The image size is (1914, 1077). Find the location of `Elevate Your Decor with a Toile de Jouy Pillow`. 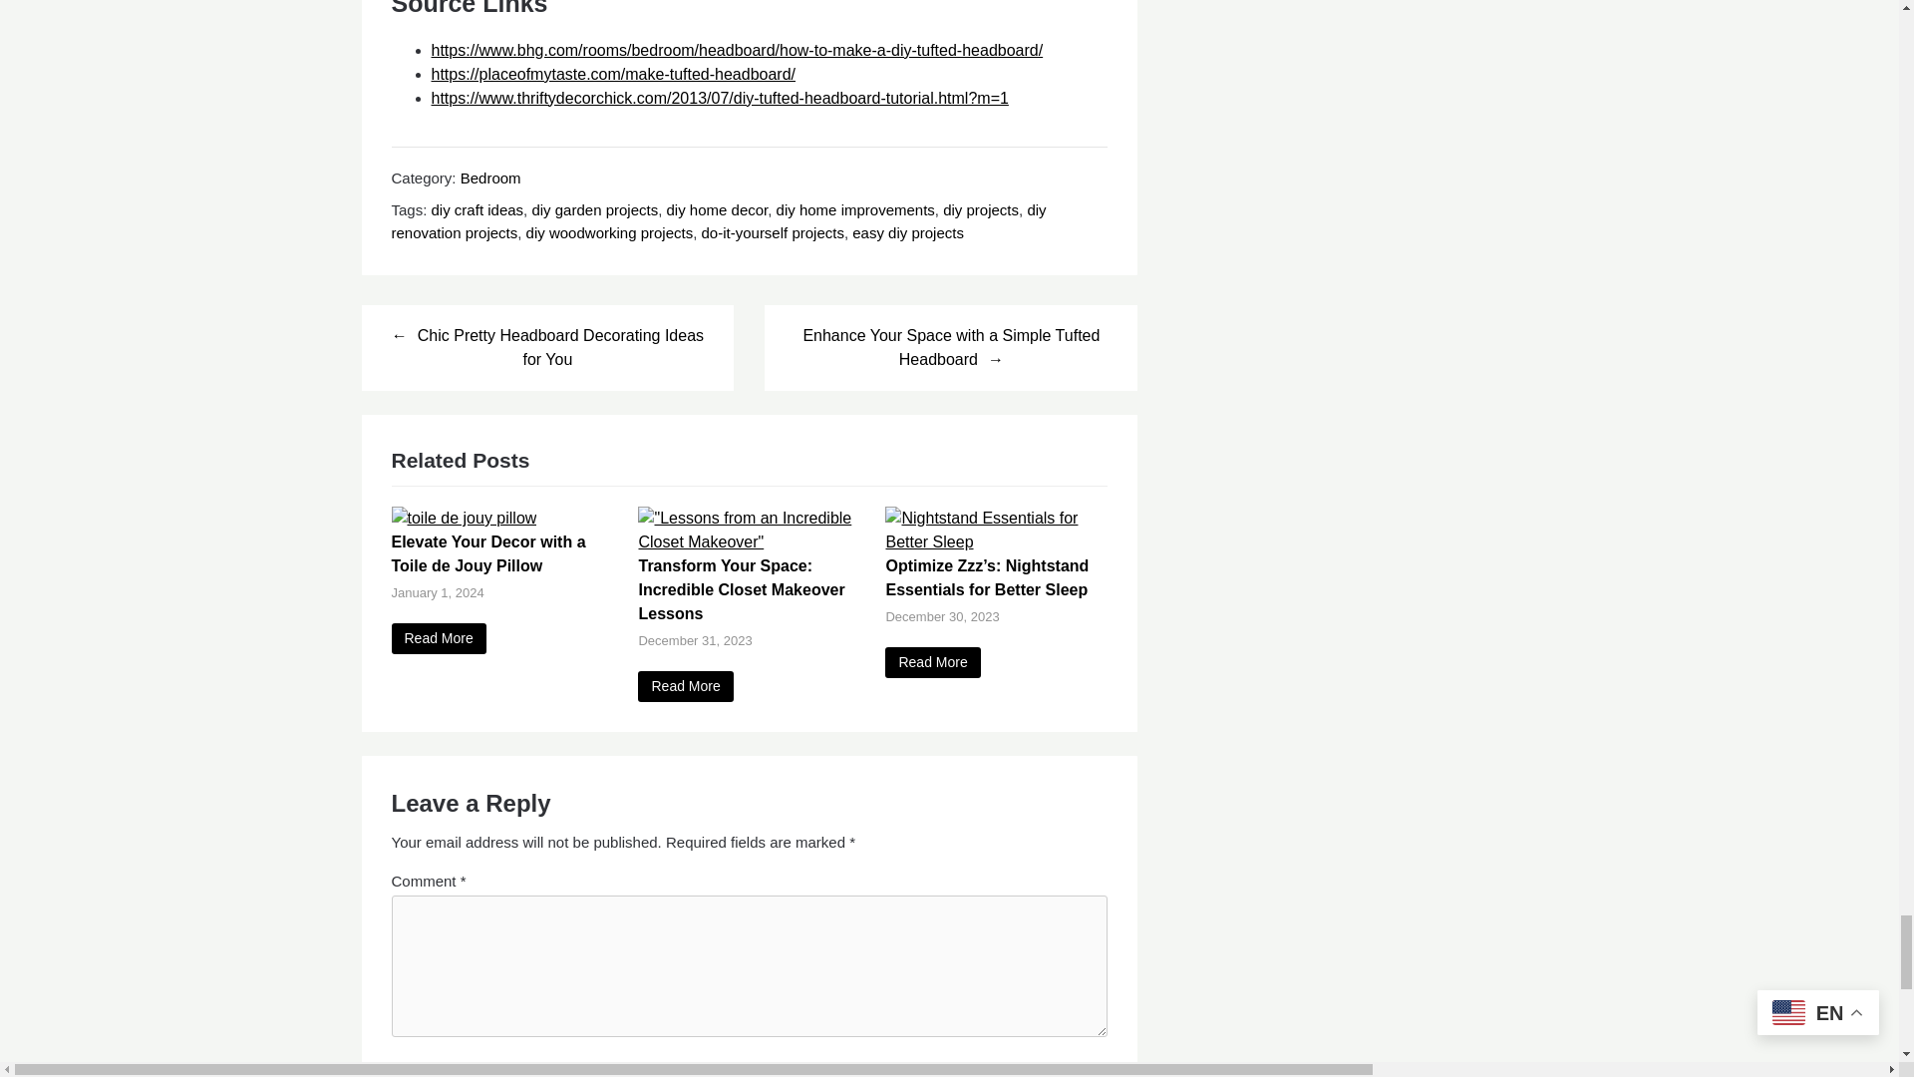

Elevate Your Decor with a Toile de Jouy Pillow is located at coordinates (463, 518).